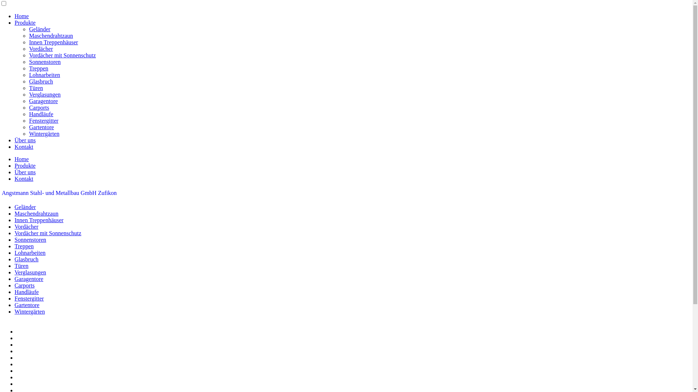 The height and width of the screenshot is (392, 698). What do you see at coordinates (36, 213) in the screenshot?
I see `Maschendrahtzaun` at bounding box center [36, 213].